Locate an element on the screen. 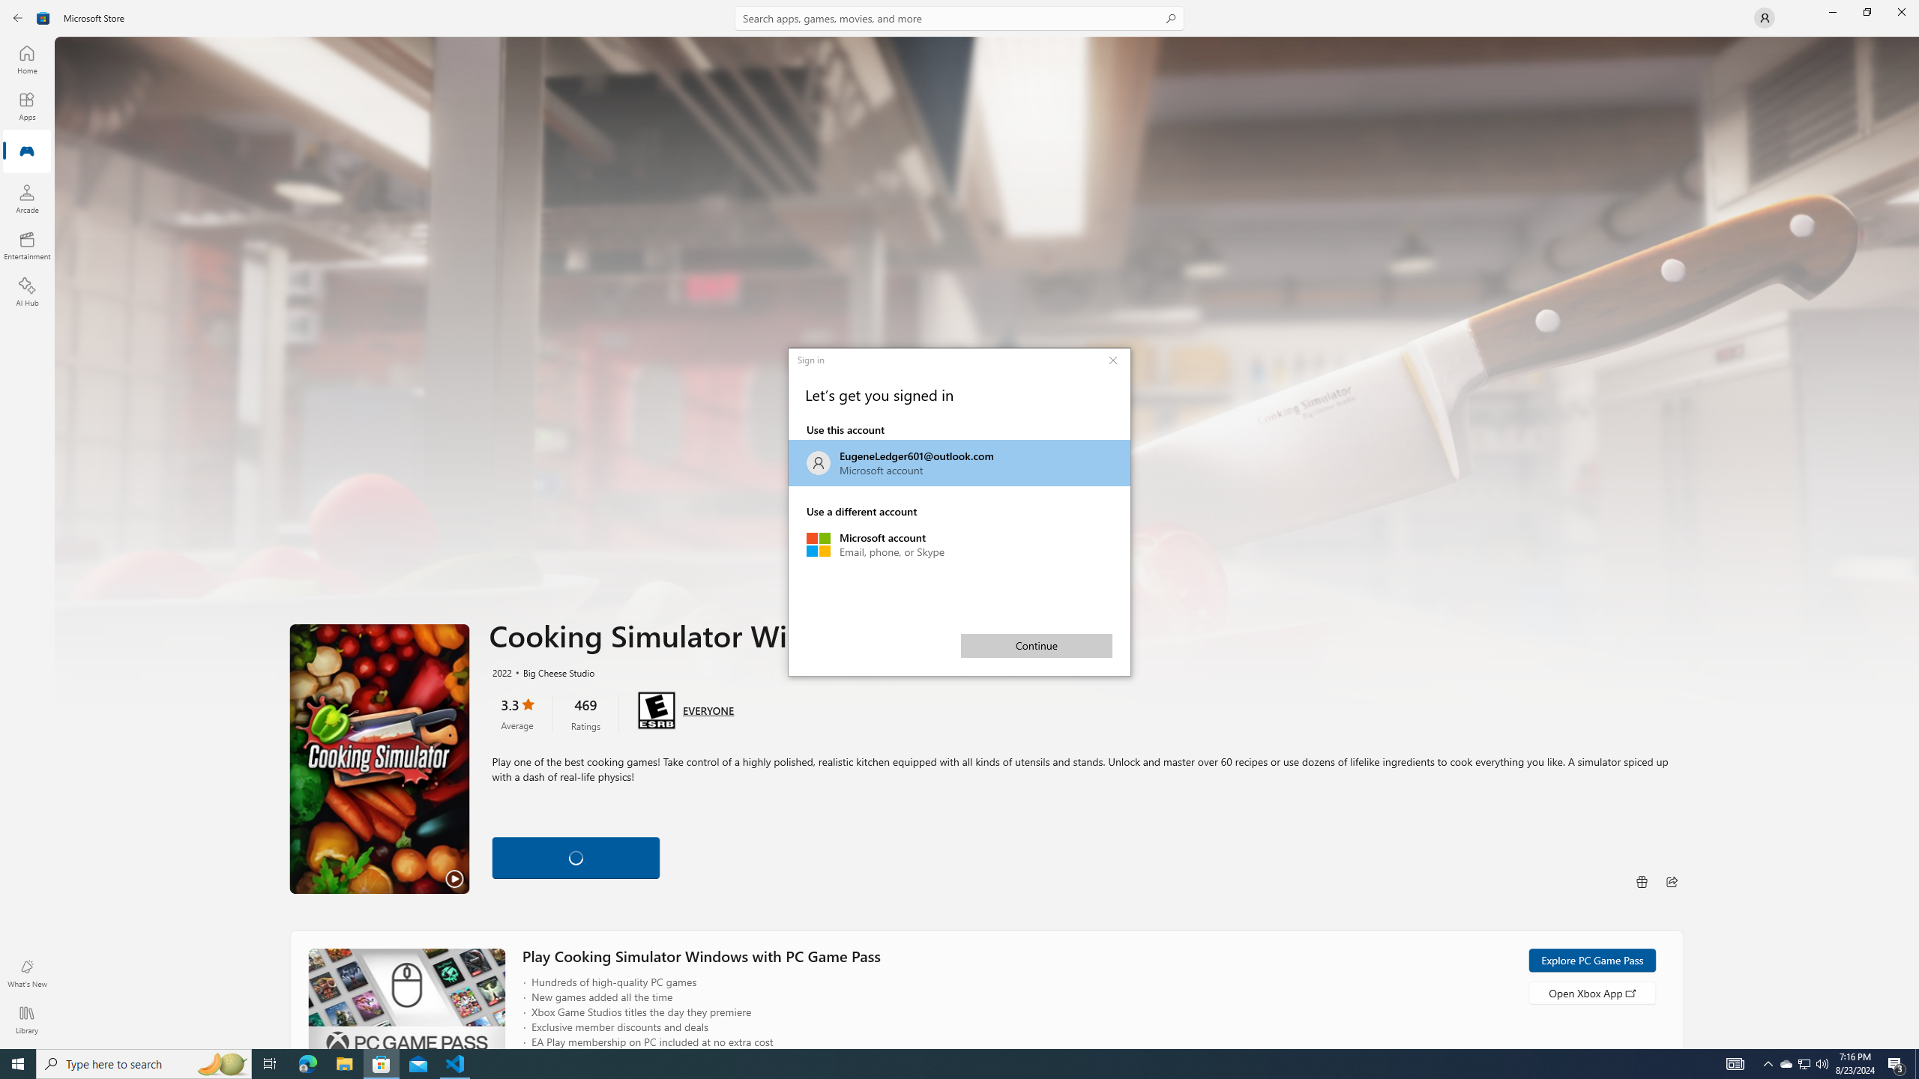 This screenshot has width=1919, height=1079. Age rating: EVERYONE. Click for more information. is located at coordinates (708, 710).